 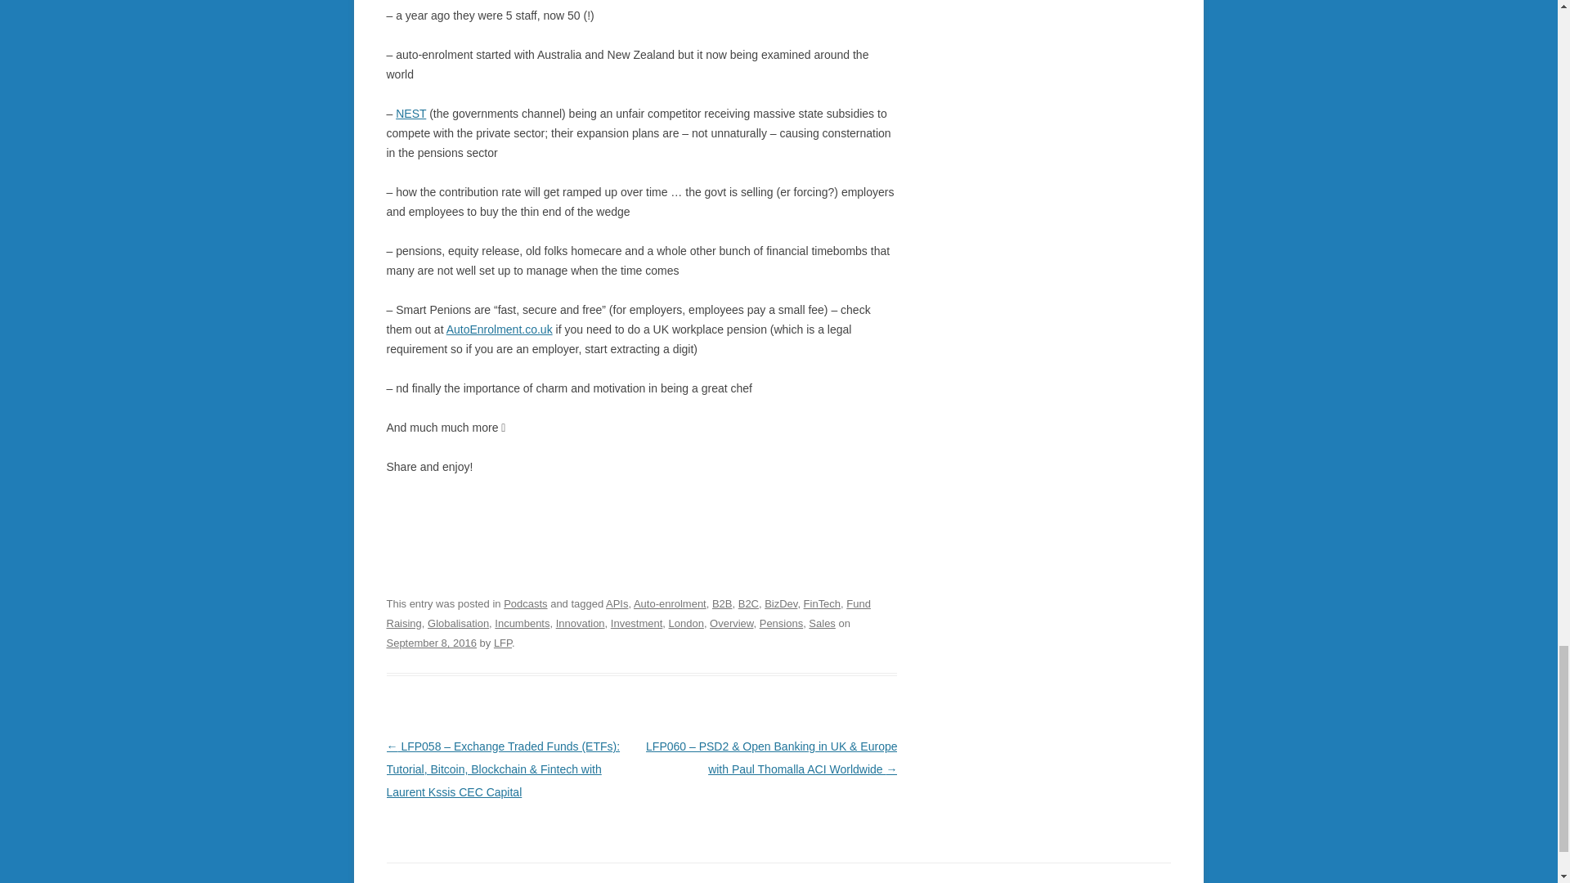 What do you see at coordinates (671, 603) in the screenshot?
I see `Auto-enrolment` at bounding box center [671, 603].